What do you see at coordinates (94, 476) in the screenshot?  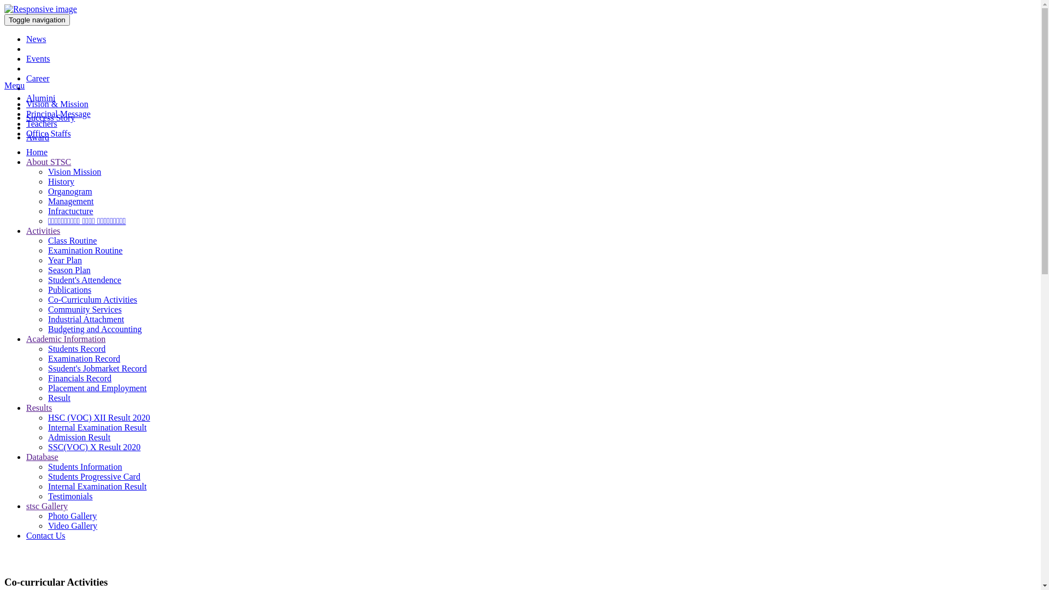 I see `Students Progressive Card` at bounding box center [94, 476].